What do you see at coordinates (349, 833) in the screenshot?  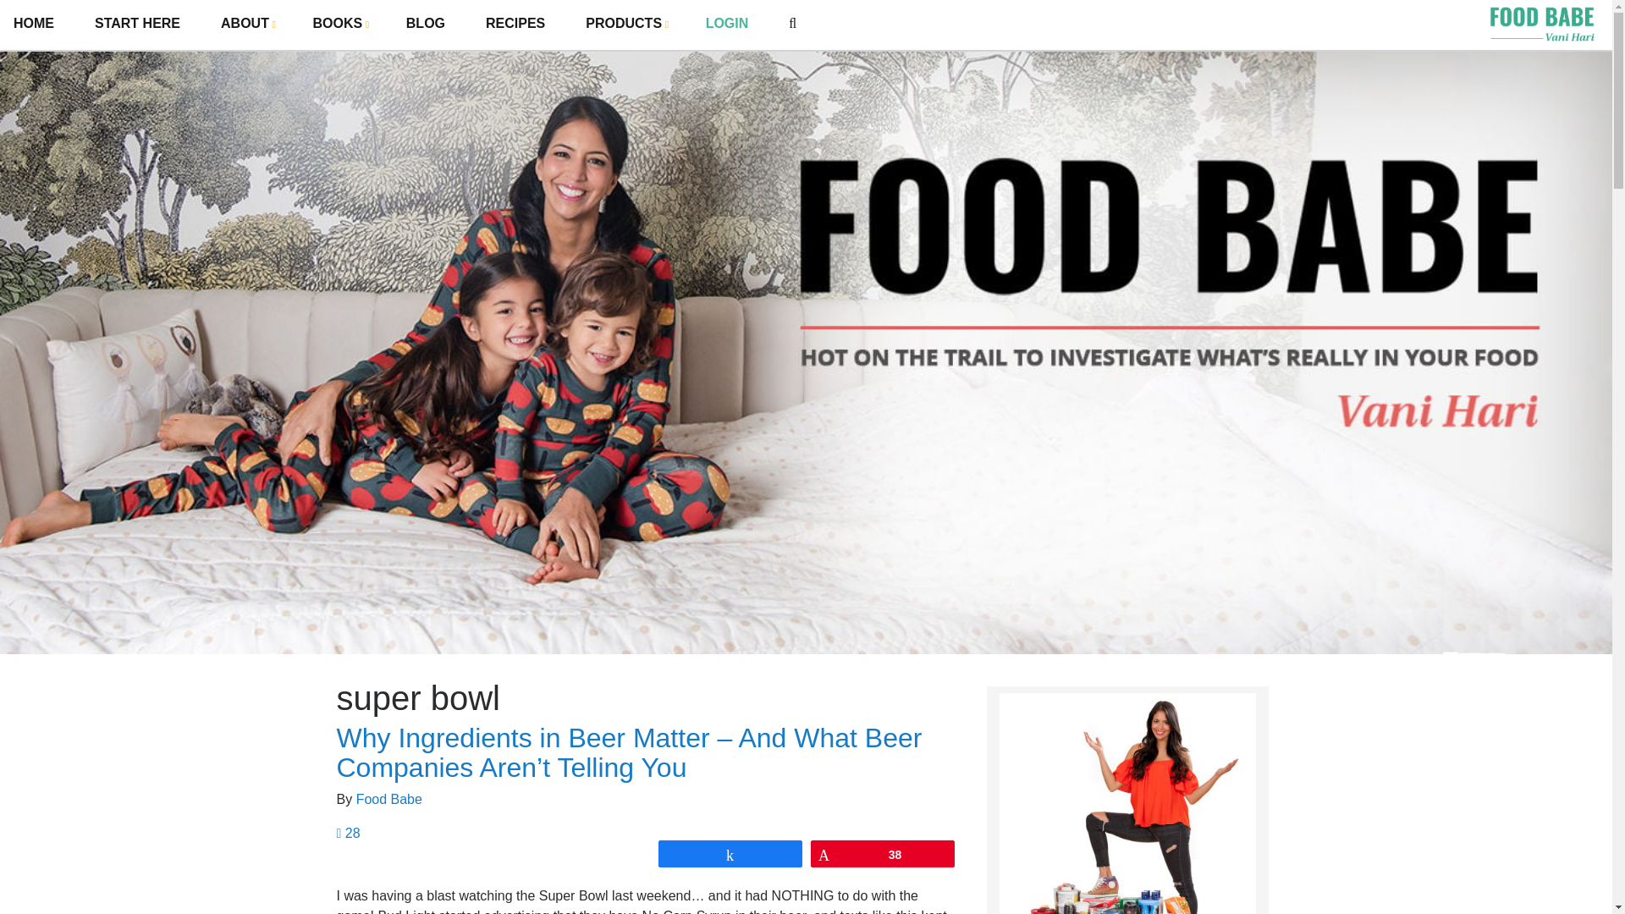 I see `28` at bounding box center [349, 833].